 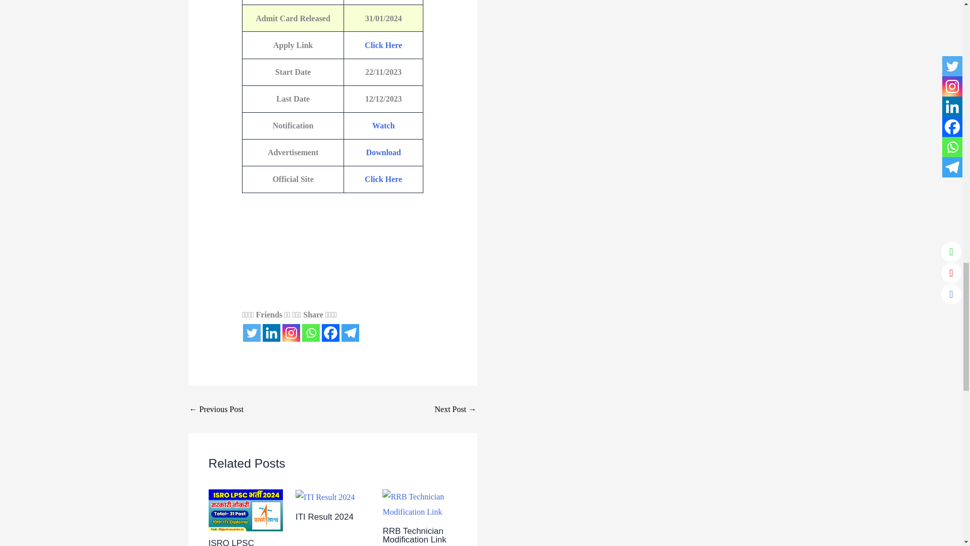 What do you see at coordinates (383, 179) in the screenshot?
I see `Click Here` at bounding box center [383, 179].